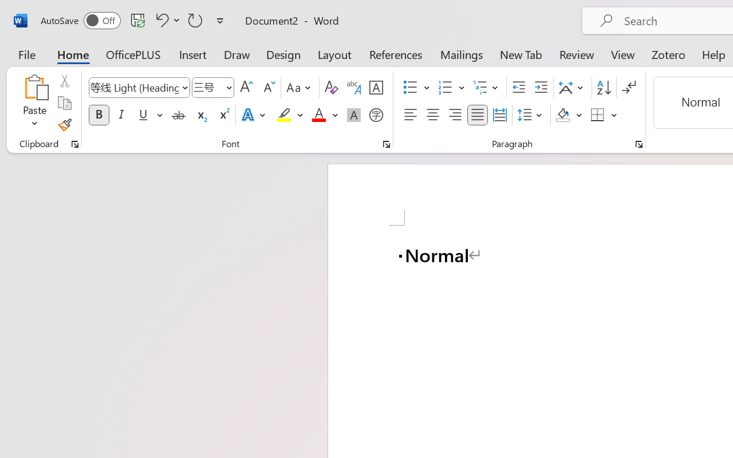 This screenshot has width=733, height=458. Describe the element at coordinates (433, 115) in the screenshot. I see `Center` at that location.